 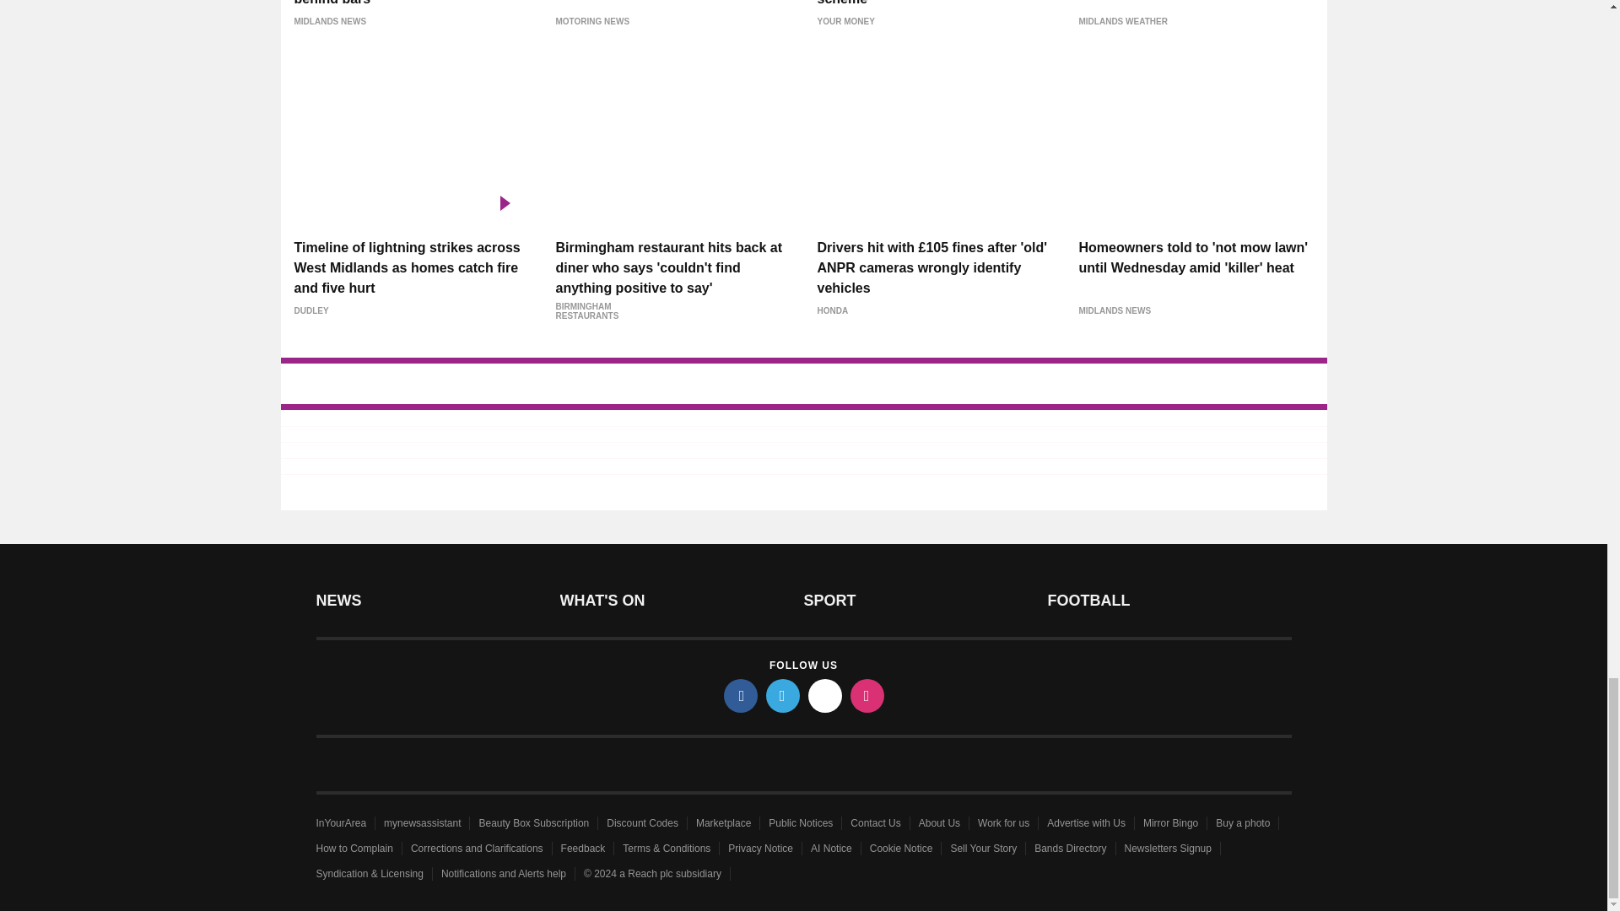 I want to click on instagram, so click(x=867, y=695).